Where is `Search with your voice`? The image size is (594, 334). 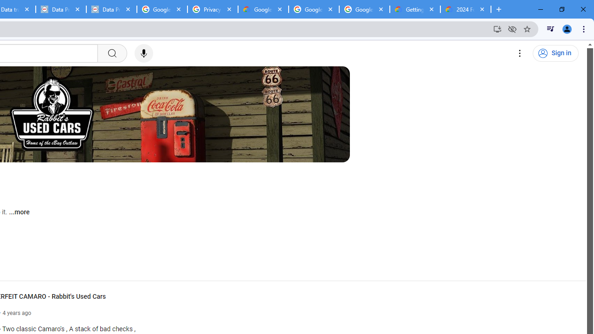 Search with your voice is located at coordinates (144, 53).